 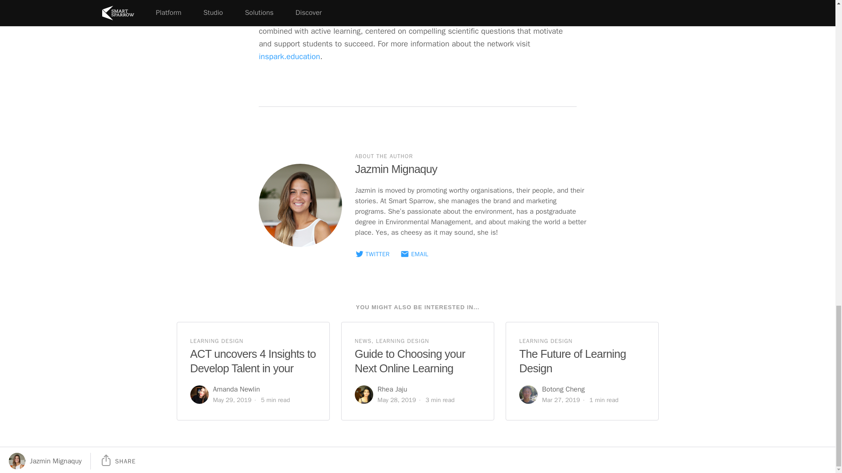 I want to click on Estimated read time, so click(x=603, y=400).